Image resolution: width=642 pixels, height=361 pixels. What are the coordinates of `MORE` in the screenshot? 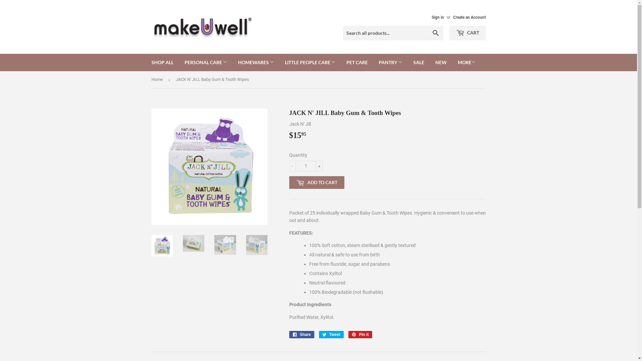 It's located at (467, 63).